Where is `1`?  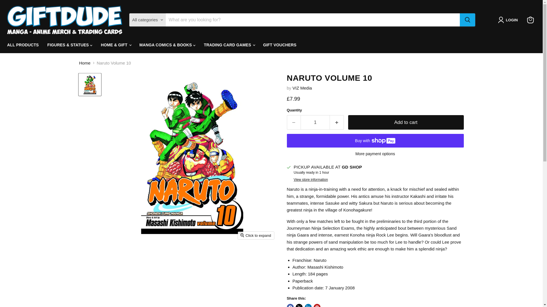 1 is located at coordinates (315, 122).